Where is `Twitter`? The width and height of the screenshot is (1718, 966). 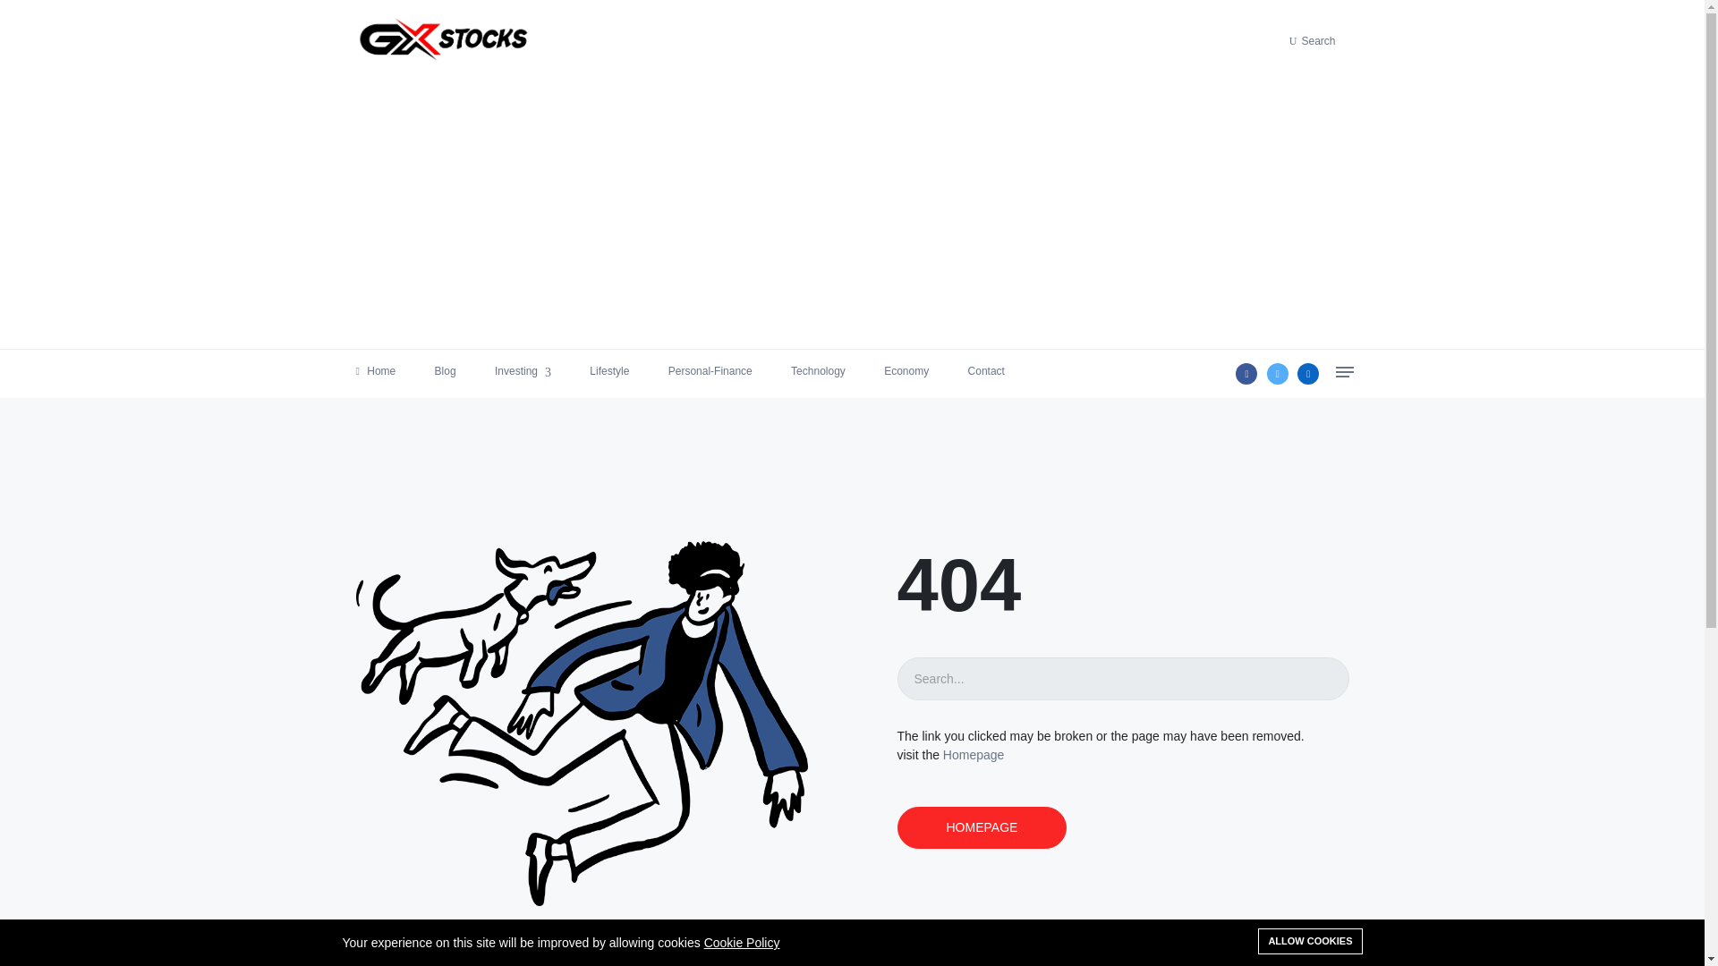 Twitter is located at coordinates (1278, 374).